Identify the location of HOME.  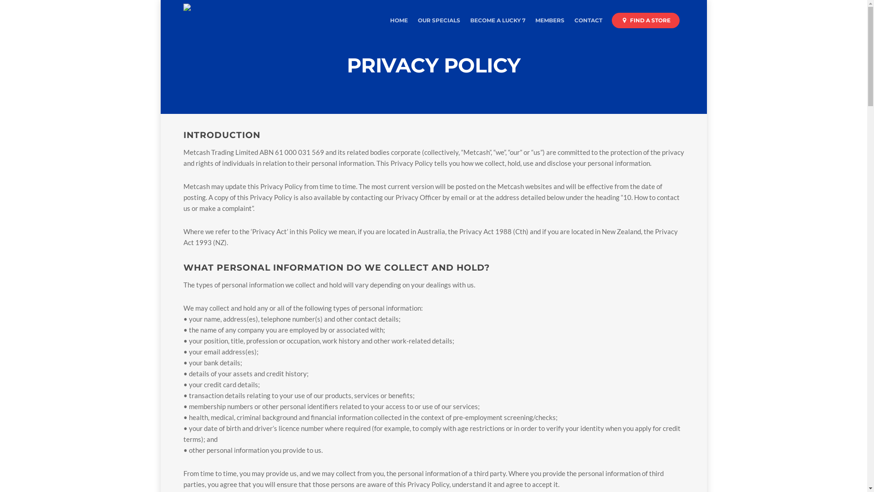
(399, 22).